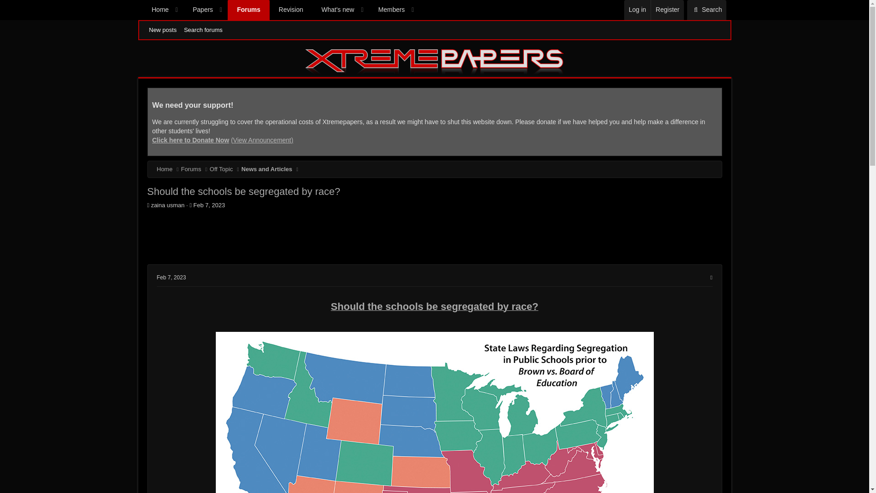 Image resolution: width=876 pixels, height=493 pixels. I want to click on 08918166994116ab52579e96168eb0ef.jpg, so click(203, 30).